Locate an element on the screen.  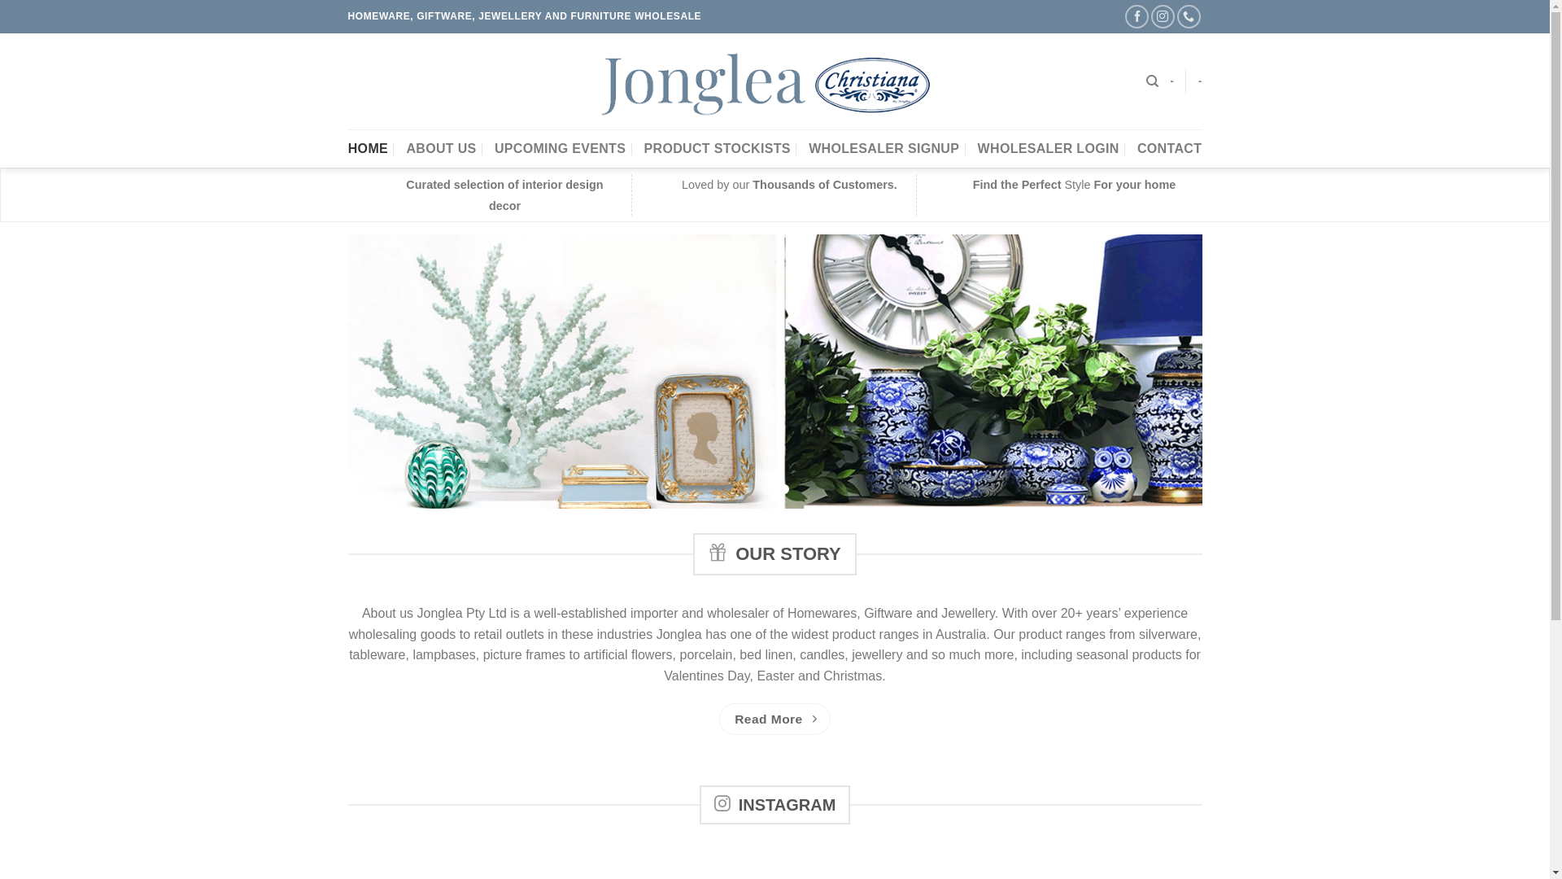
PRODUCT STOCKISTS is located at coordinates (718, 148).